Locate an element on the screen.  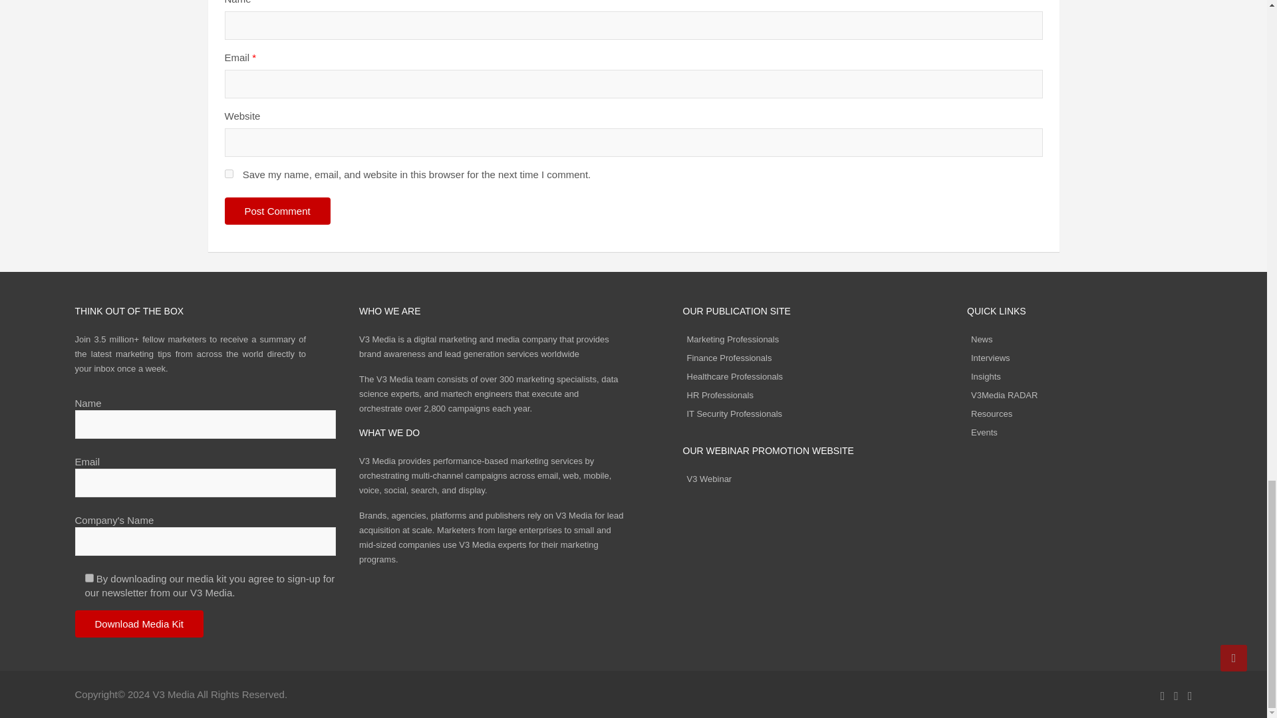
Download Media Kit is located at coordinates (138, 624).